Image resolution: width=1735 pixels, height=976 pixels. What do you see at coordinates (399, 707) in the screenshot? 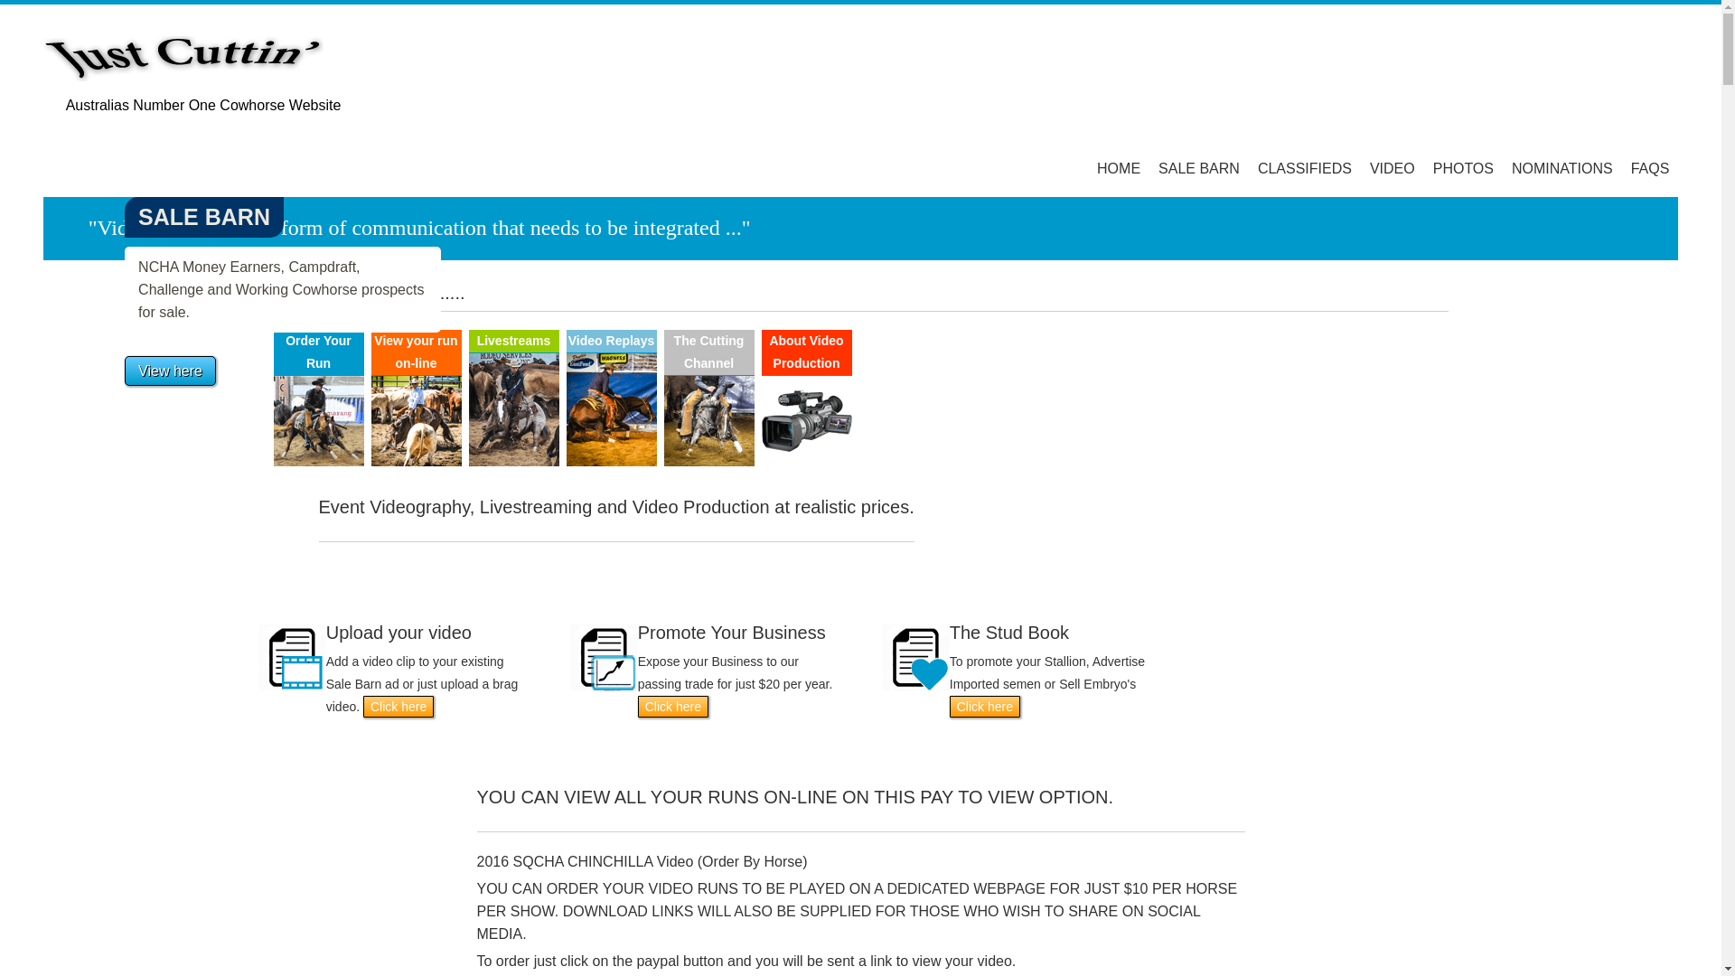
I see `Click here` at bounding box center [399, 707].